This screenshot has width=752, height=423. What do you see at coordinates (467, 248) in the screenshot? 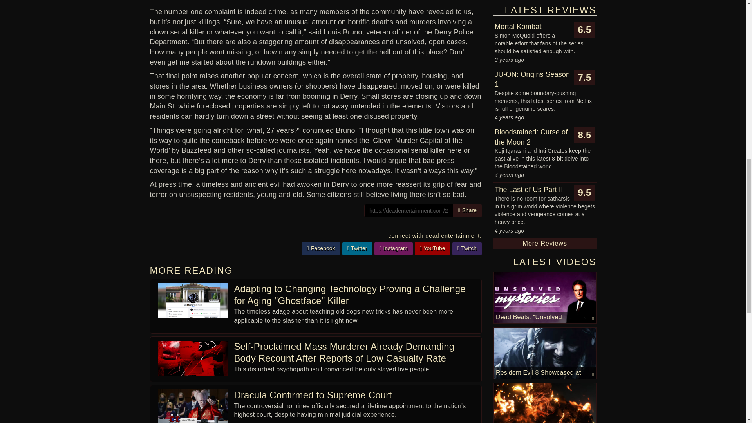
I see `Twitch` at bounding box center [467, 248].